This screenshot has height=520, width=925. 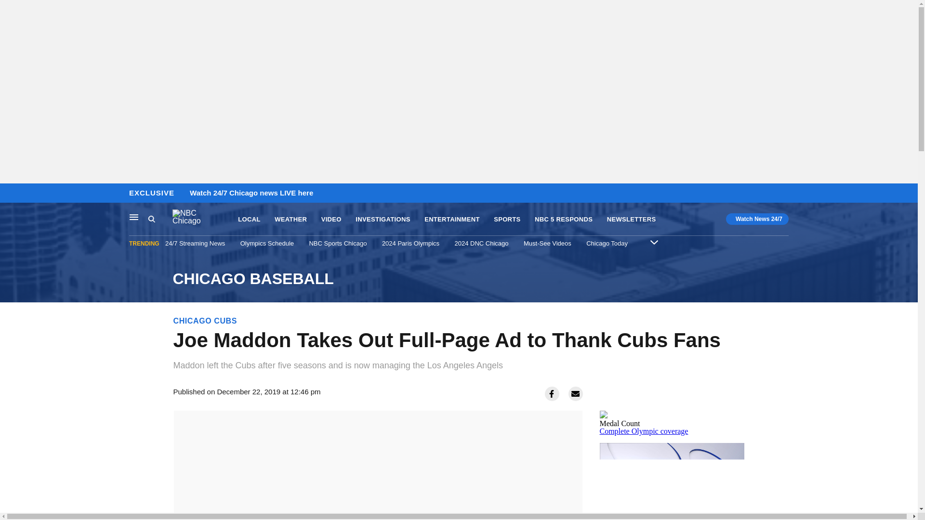 I want to click on NBC 5 RESPONDS, so click(x=564, y=220).